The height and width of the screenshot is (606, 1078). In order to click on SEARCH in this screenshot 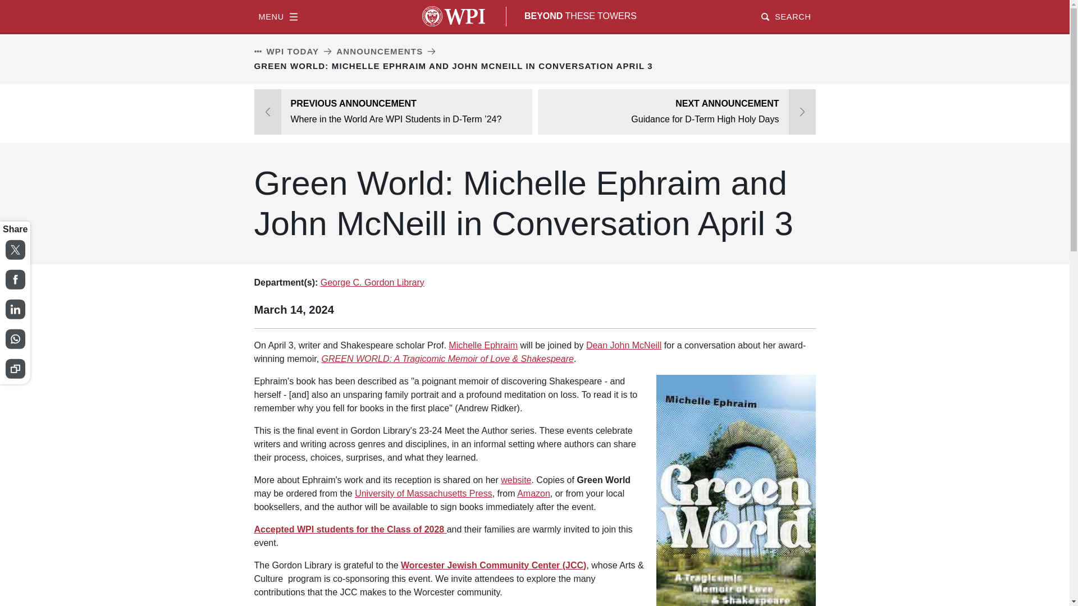, I will do `click(785, 16)`.